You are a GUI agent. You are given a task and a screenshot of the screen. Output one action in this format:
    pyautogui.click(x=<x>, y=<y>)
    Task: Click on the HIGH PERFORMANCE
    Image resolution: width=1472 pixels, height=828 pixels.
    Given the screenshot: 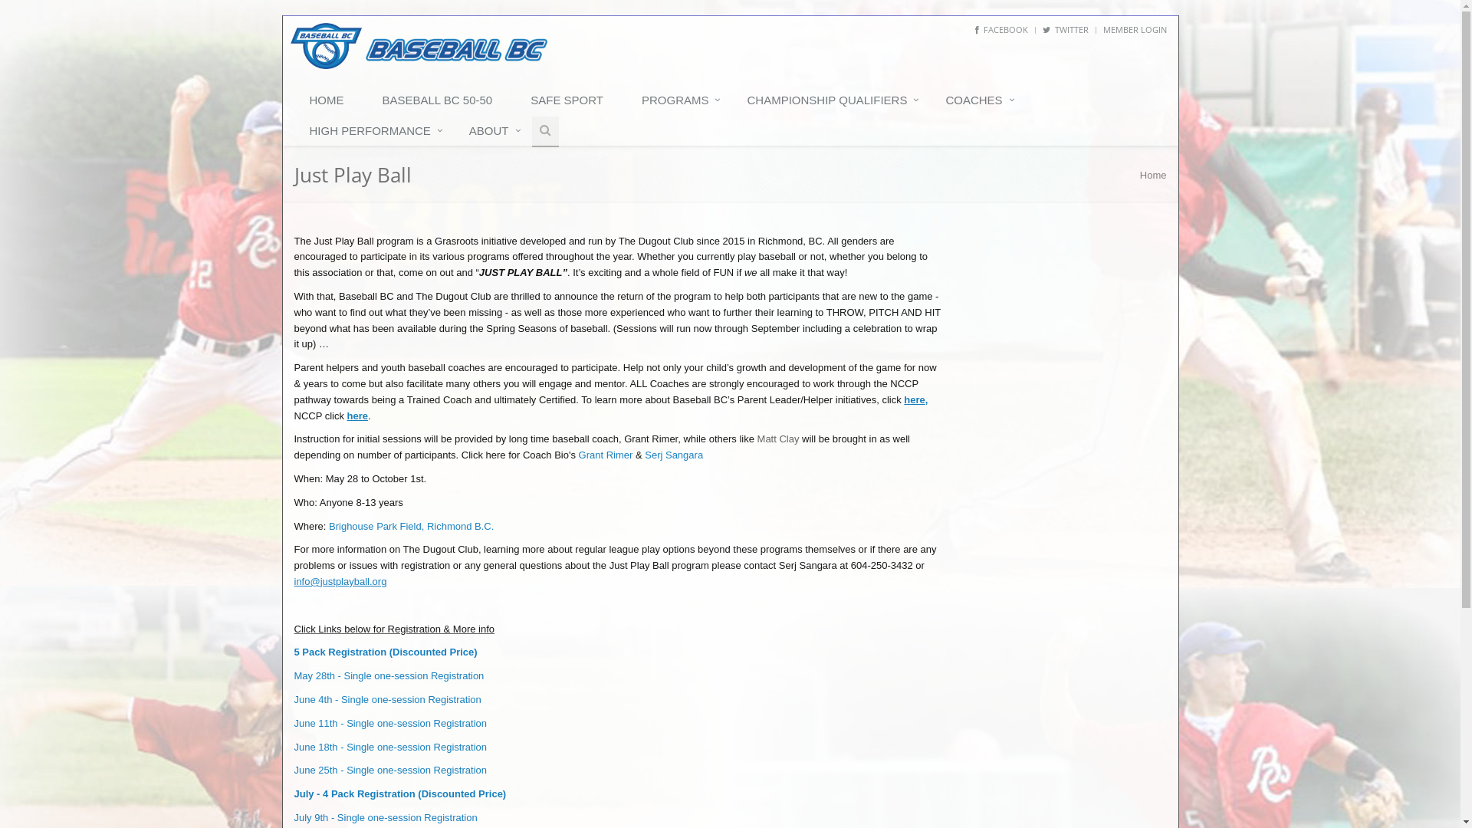 What is the action you would take?
    pyautogui.click(x=374, y=132)
    